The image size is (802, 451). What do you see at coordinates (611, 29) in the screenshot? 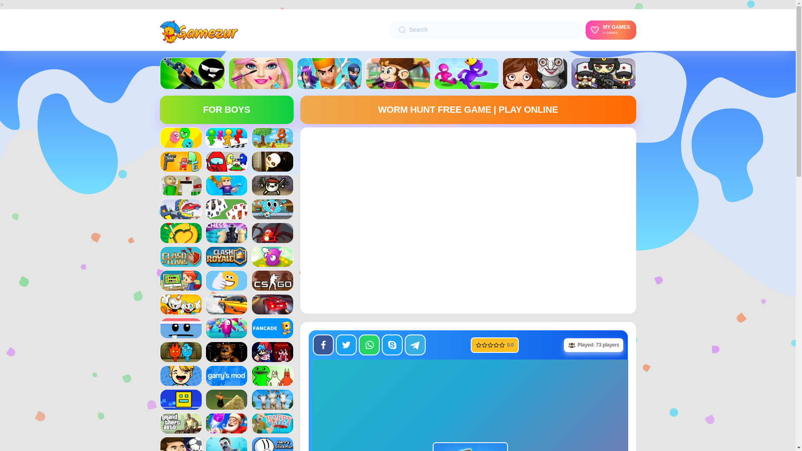
I see `4 Player` at bounding box center [611, 29].